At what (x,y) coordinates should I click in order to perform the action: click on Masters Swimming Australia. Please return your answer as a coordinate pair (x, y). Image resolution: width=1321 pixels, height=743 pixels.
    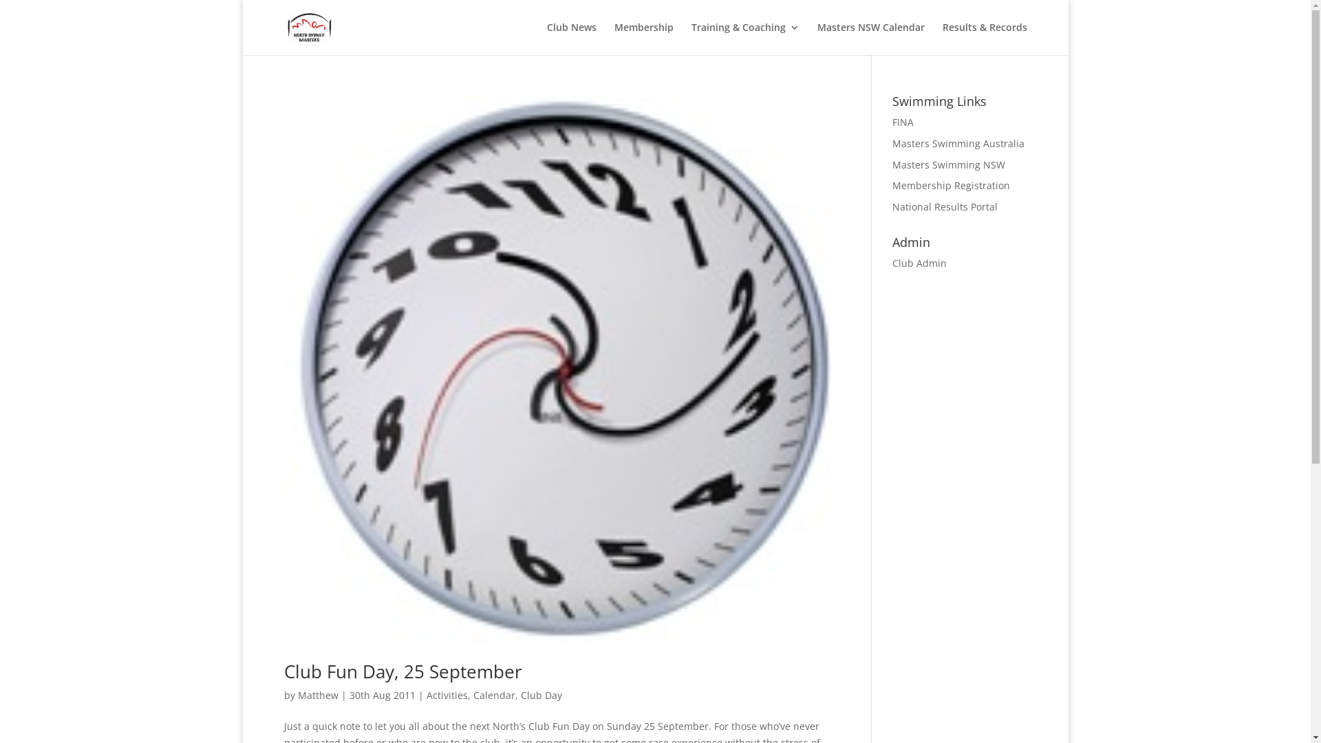
    Looking at the image, I should click on (958, 143).